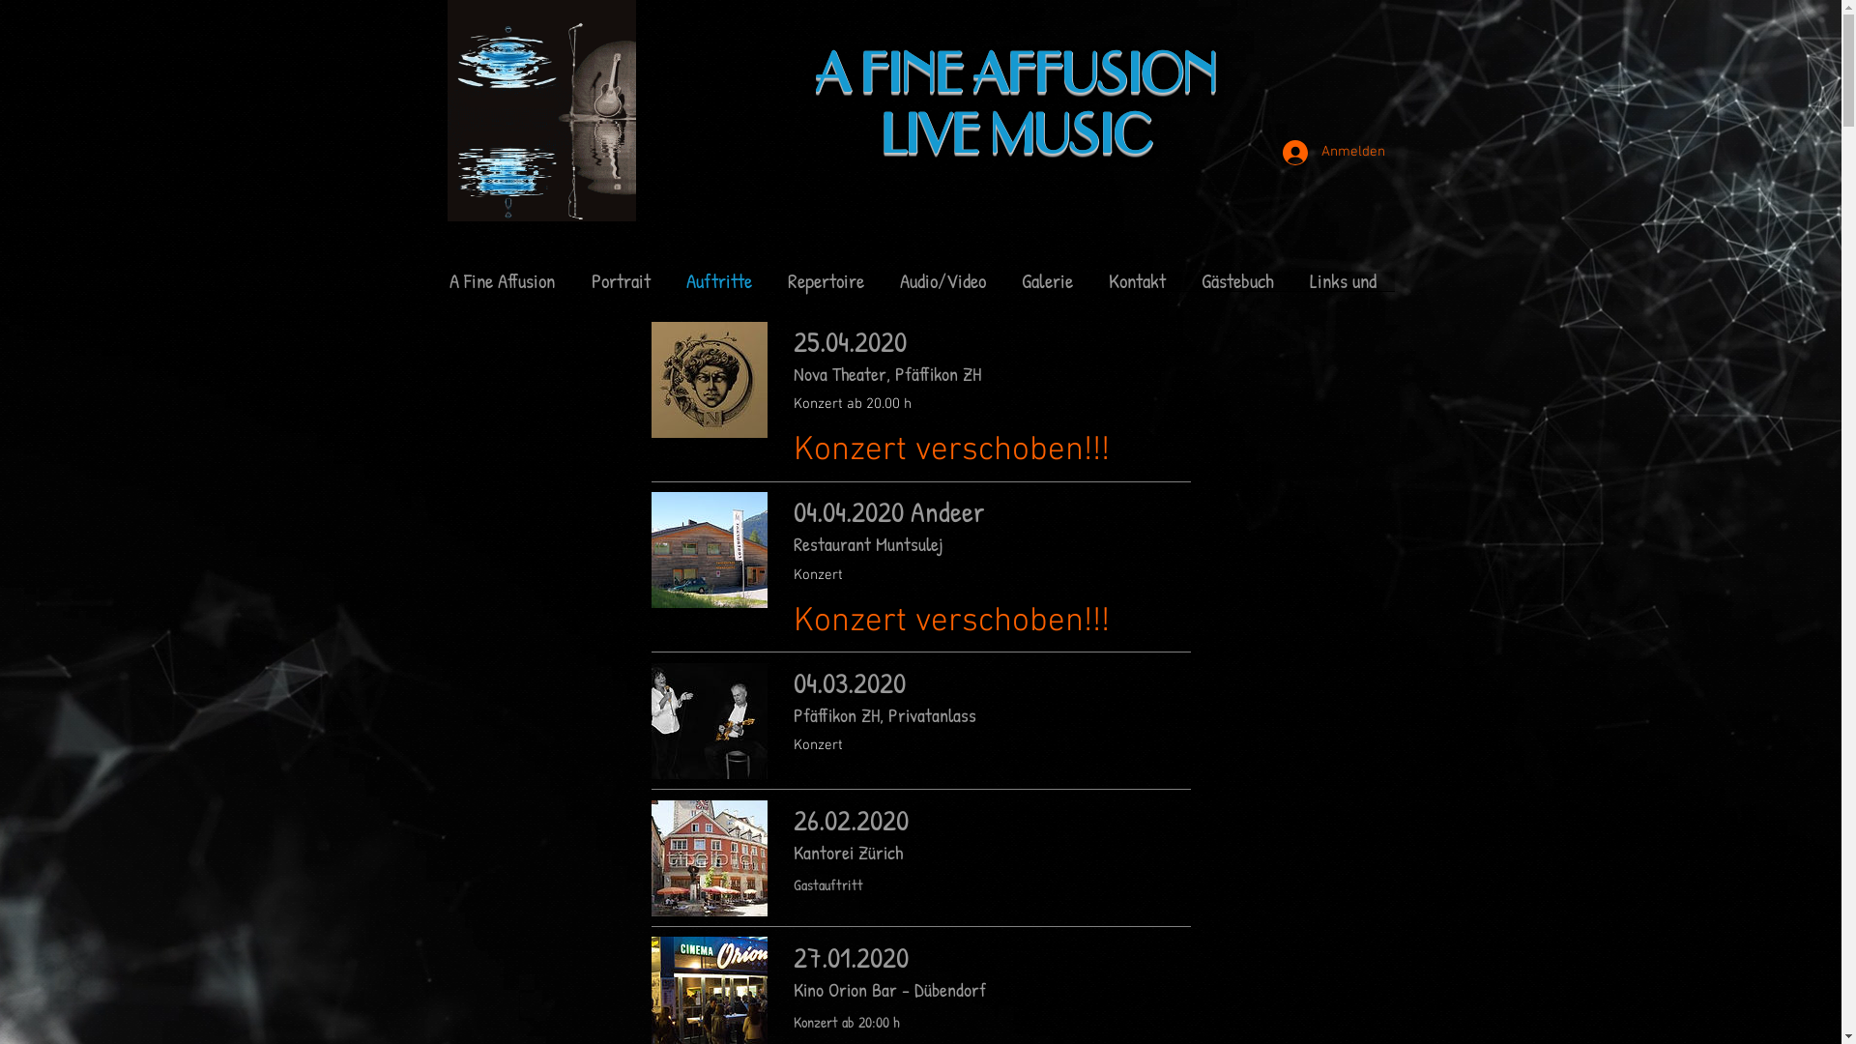 The width and height of the screenshot is (1856, 1044). Describe the element at coordinates (942, 288) in the screenshot. I see `Audio/Video` at that location.